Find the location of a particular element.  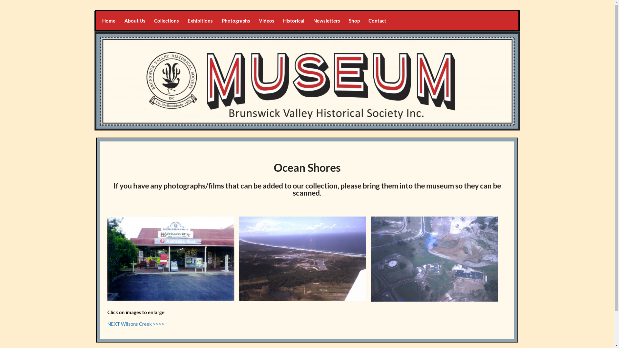

Contact is located at coordinates (378, 21).